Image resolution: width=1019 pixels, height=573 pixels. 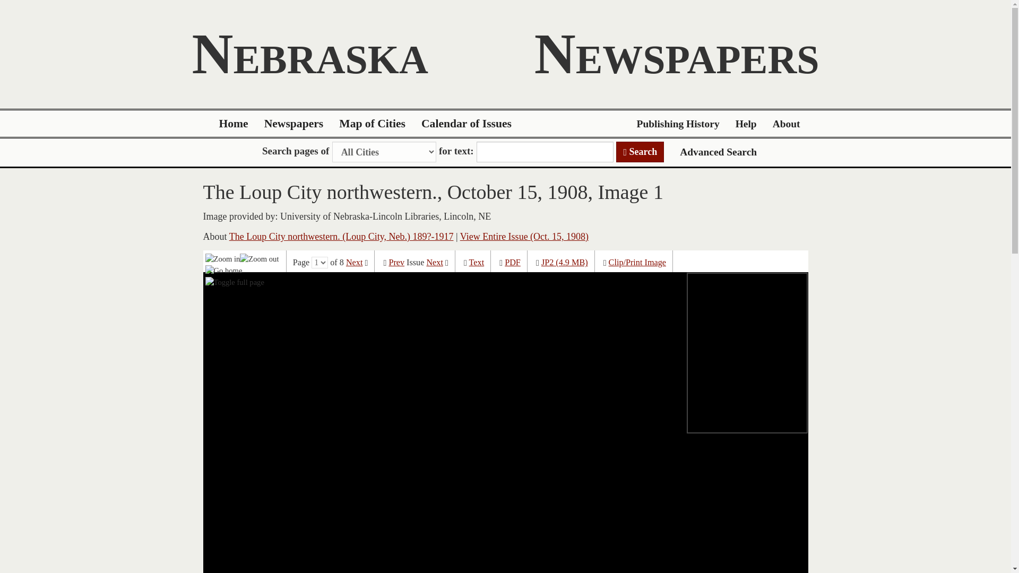 I want to click on Toggle full page, so click(x=235, y=282).